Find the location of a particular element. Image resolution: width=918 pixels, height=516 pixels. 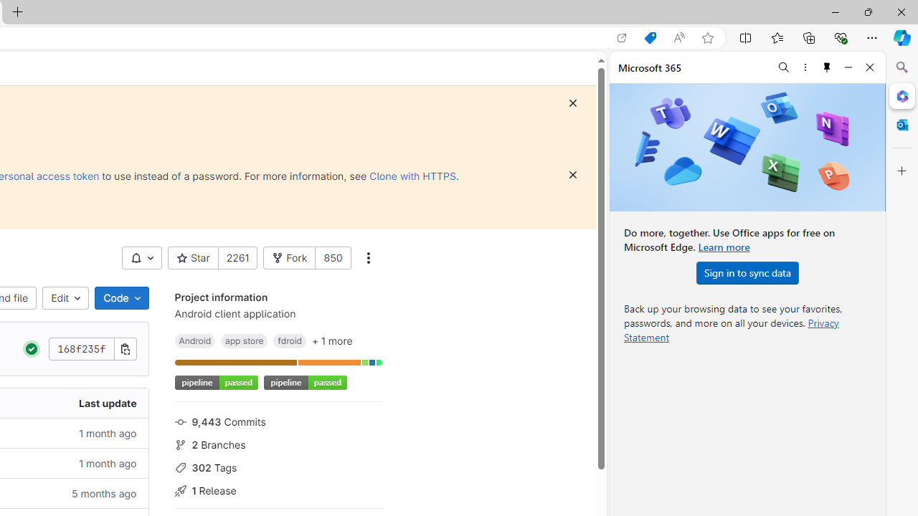

app store is located at coordinates (244, 340).